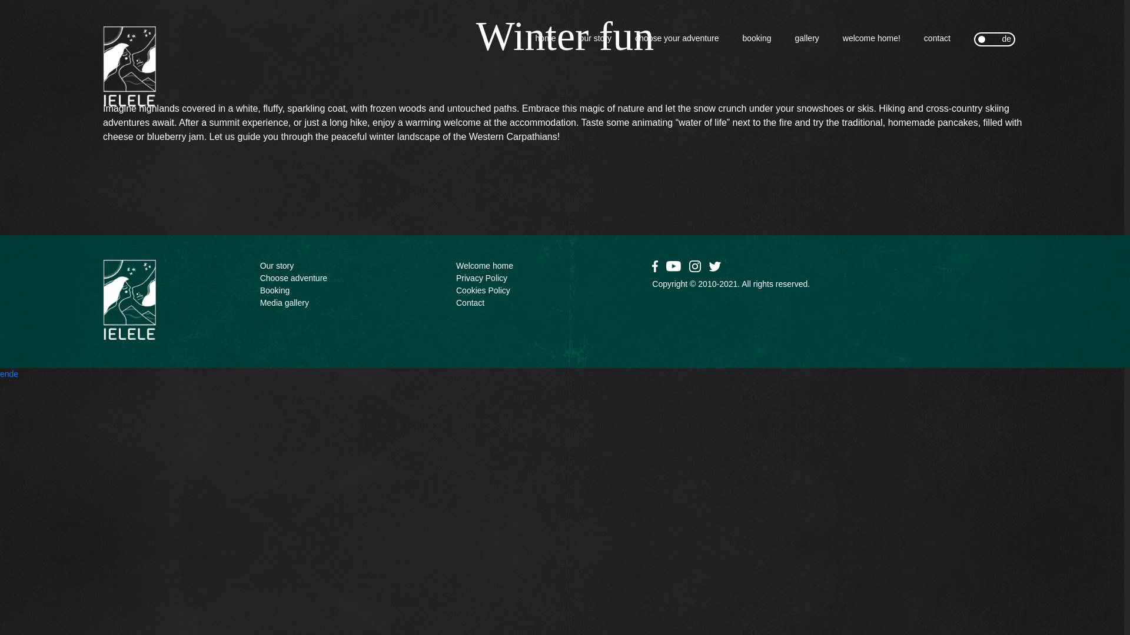 The image size is (1130, 635). Describe the element at coordinates (807, 38) in the screenshot. I see `gallery` at that location.